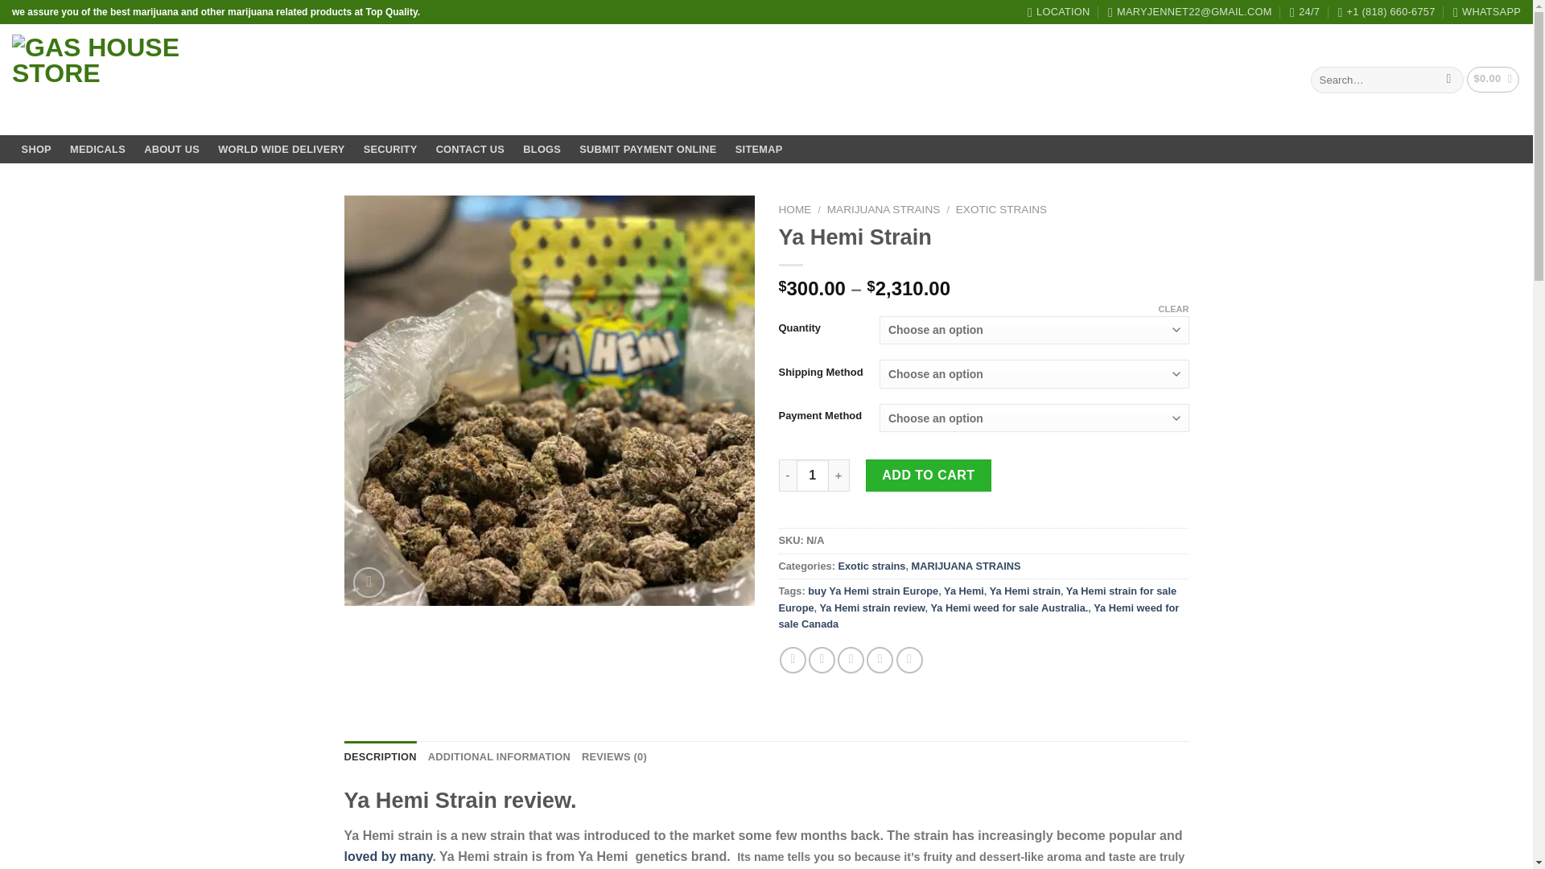 This screenshot has width=1545, height=869. What do you see at coordinates (1174, 308) in the screenshot?
I see `CLEAR` at bounding box center [1174, 308].